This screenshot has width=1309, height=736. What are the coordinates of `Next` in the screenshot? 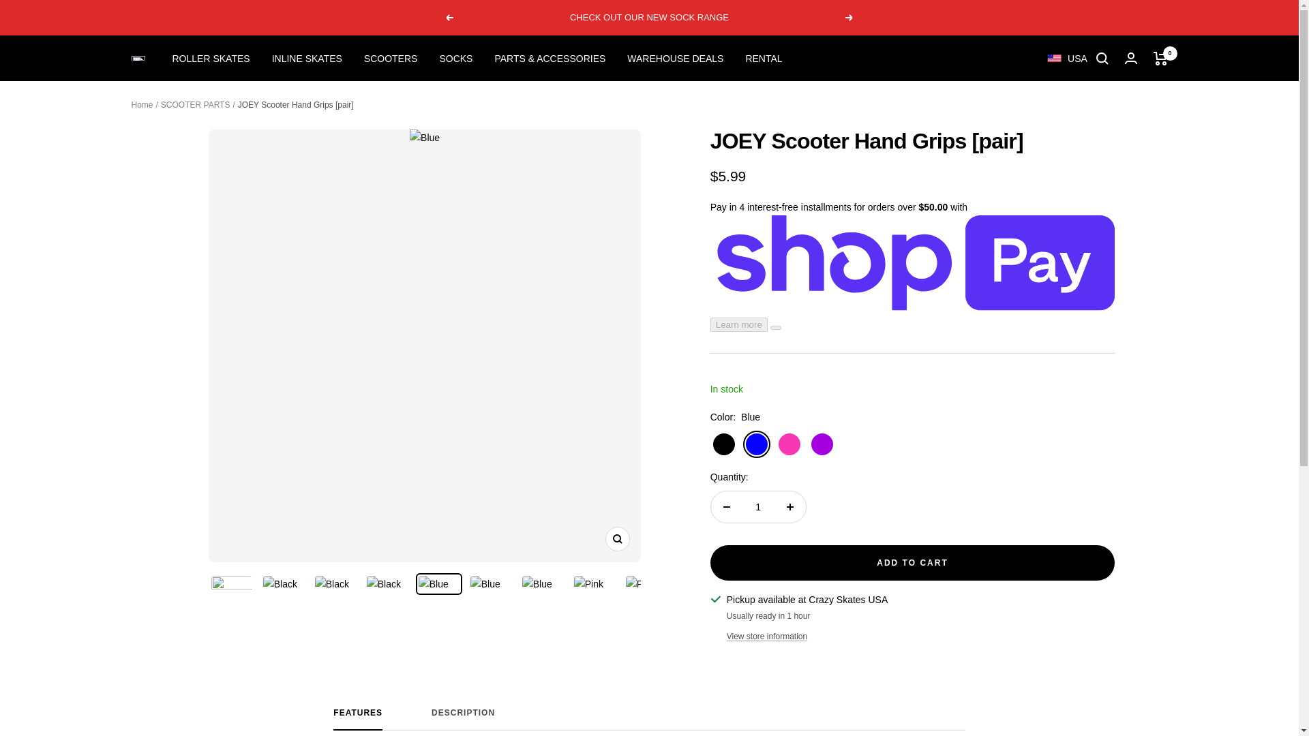 It's located at (849, 18).